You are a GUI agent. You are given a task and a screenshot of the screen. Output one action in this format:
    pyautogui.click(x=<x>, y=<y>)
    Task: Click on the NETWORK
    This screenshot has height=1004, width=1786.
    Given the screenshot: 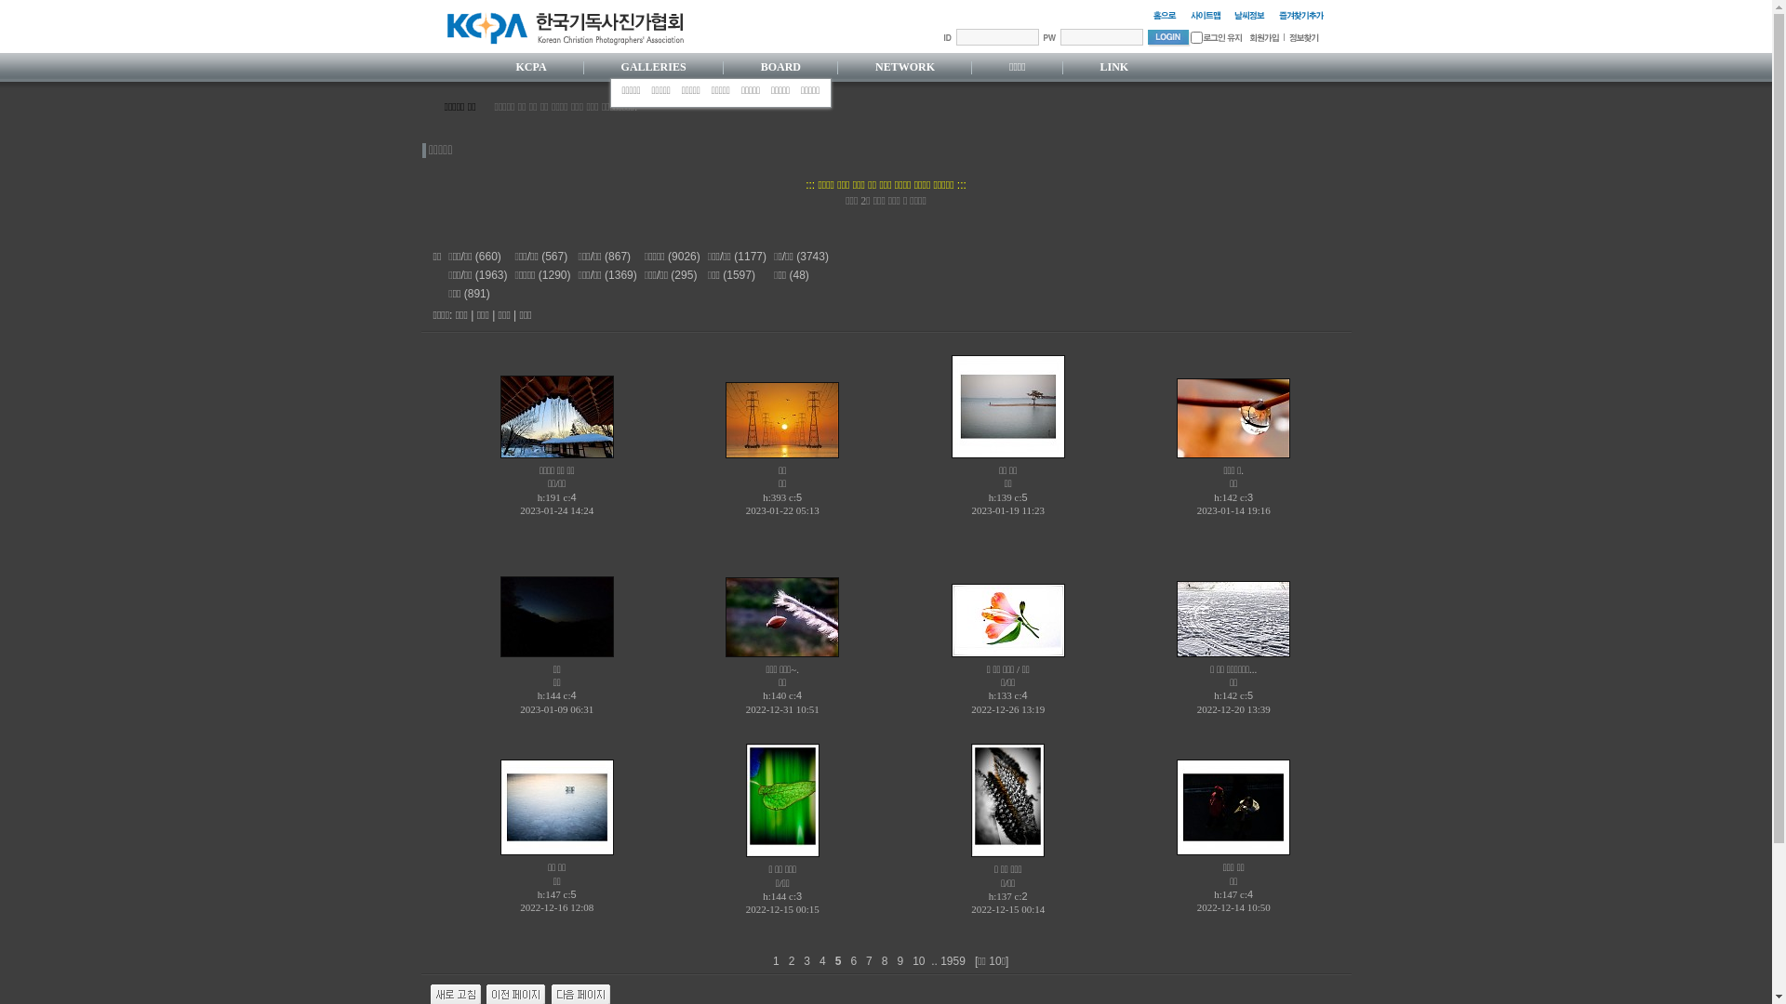 What is the action you would take?
    pyautogui.click(x=905, y=67)
    